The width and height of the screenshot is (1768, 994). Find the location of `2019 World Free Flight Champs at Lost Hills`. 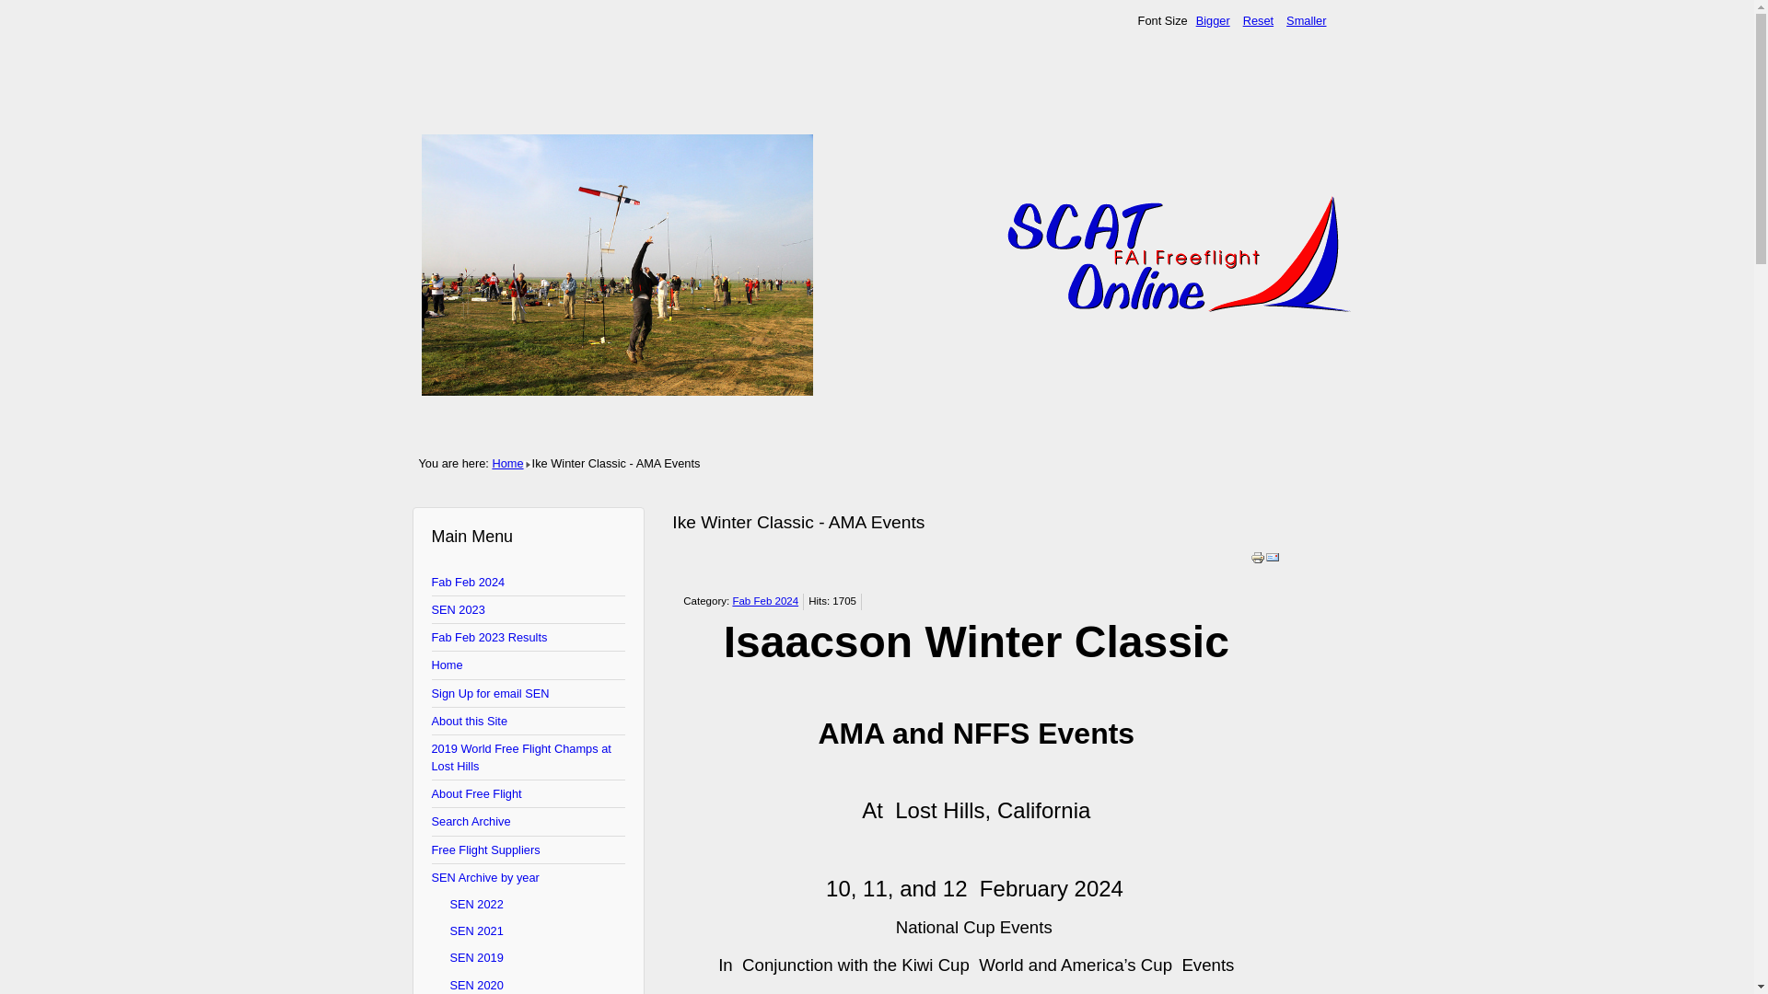

2019 World Free Flight Champs at Lost Hills is located at coordinates (529, 757).